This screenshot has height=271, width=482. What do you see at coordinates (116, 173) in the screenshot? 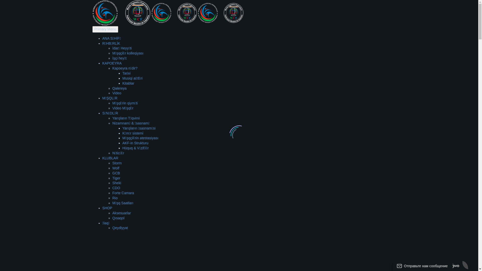
I see `GCB` at bounding box center [116, 173].